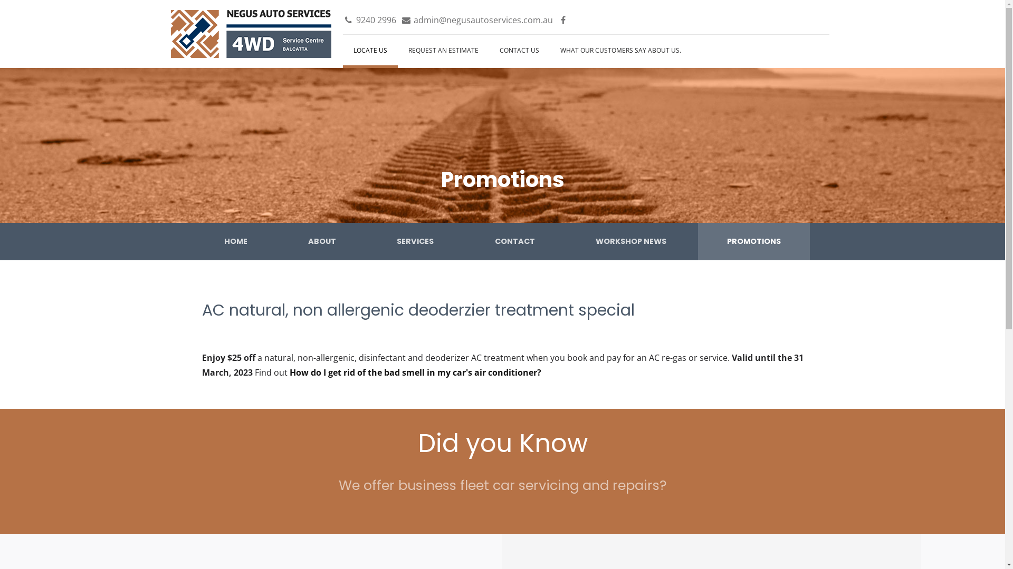 The image size is (1013, 569). What do you see at coordinates (443, 52) in the screenshot?
I see `REQUEST AN ESTIMATE` at bounding box center [443, 52].